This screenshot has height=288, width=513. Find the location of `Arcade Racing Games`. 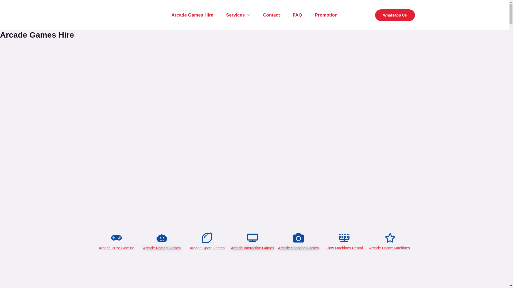

Arcade Racing Games is located at coordinates (162, 248).